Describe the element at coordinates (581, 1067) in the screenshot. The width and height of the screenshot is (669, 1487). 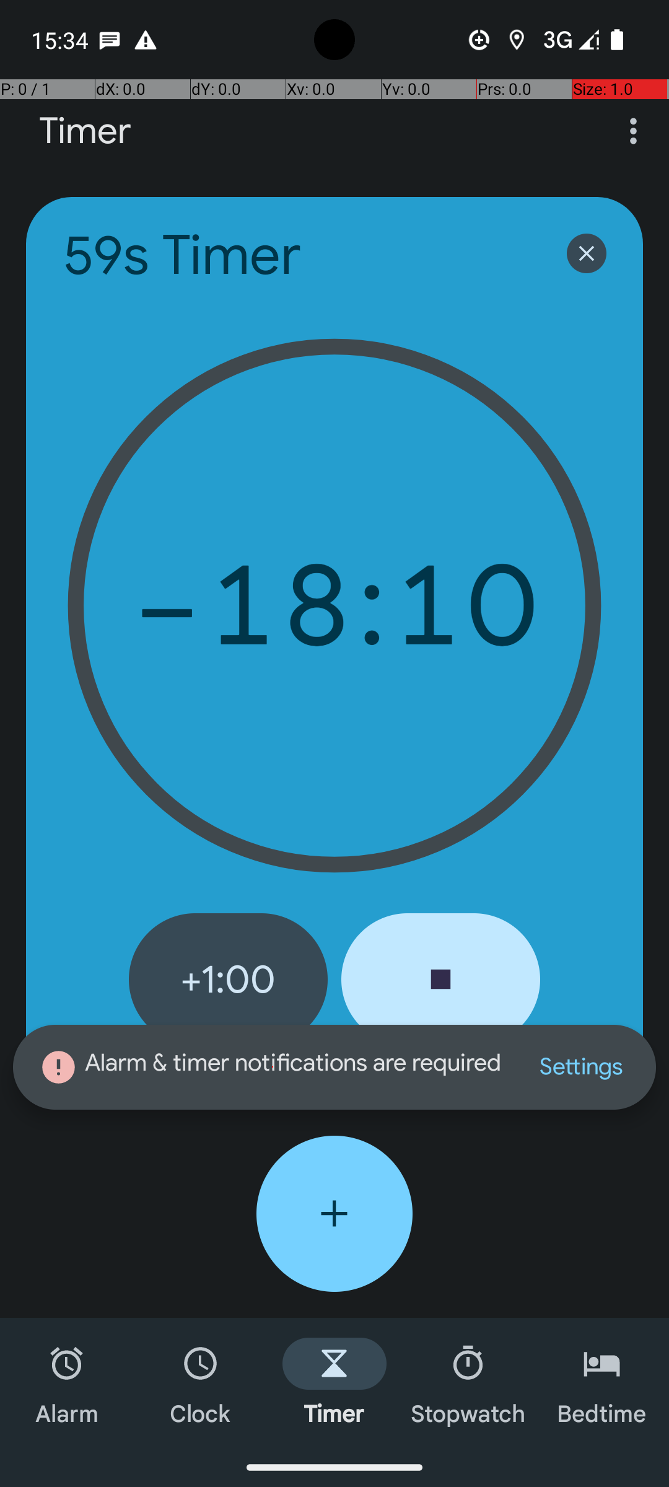
I see `Settings` at that location.